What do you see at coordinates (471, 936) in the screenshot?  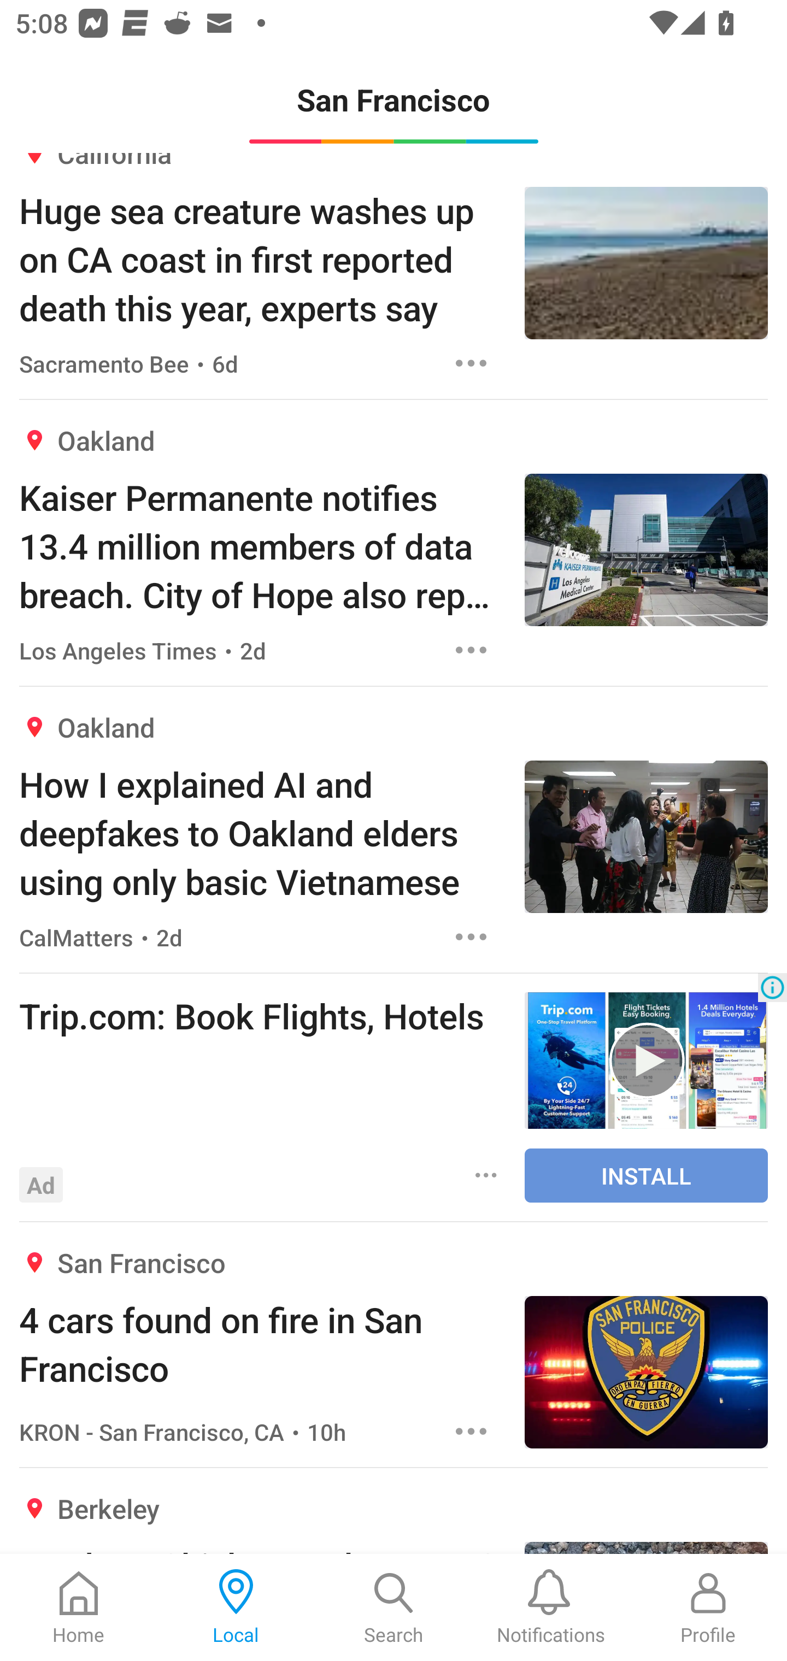 I see `Options` at bounding box center [471, 936].